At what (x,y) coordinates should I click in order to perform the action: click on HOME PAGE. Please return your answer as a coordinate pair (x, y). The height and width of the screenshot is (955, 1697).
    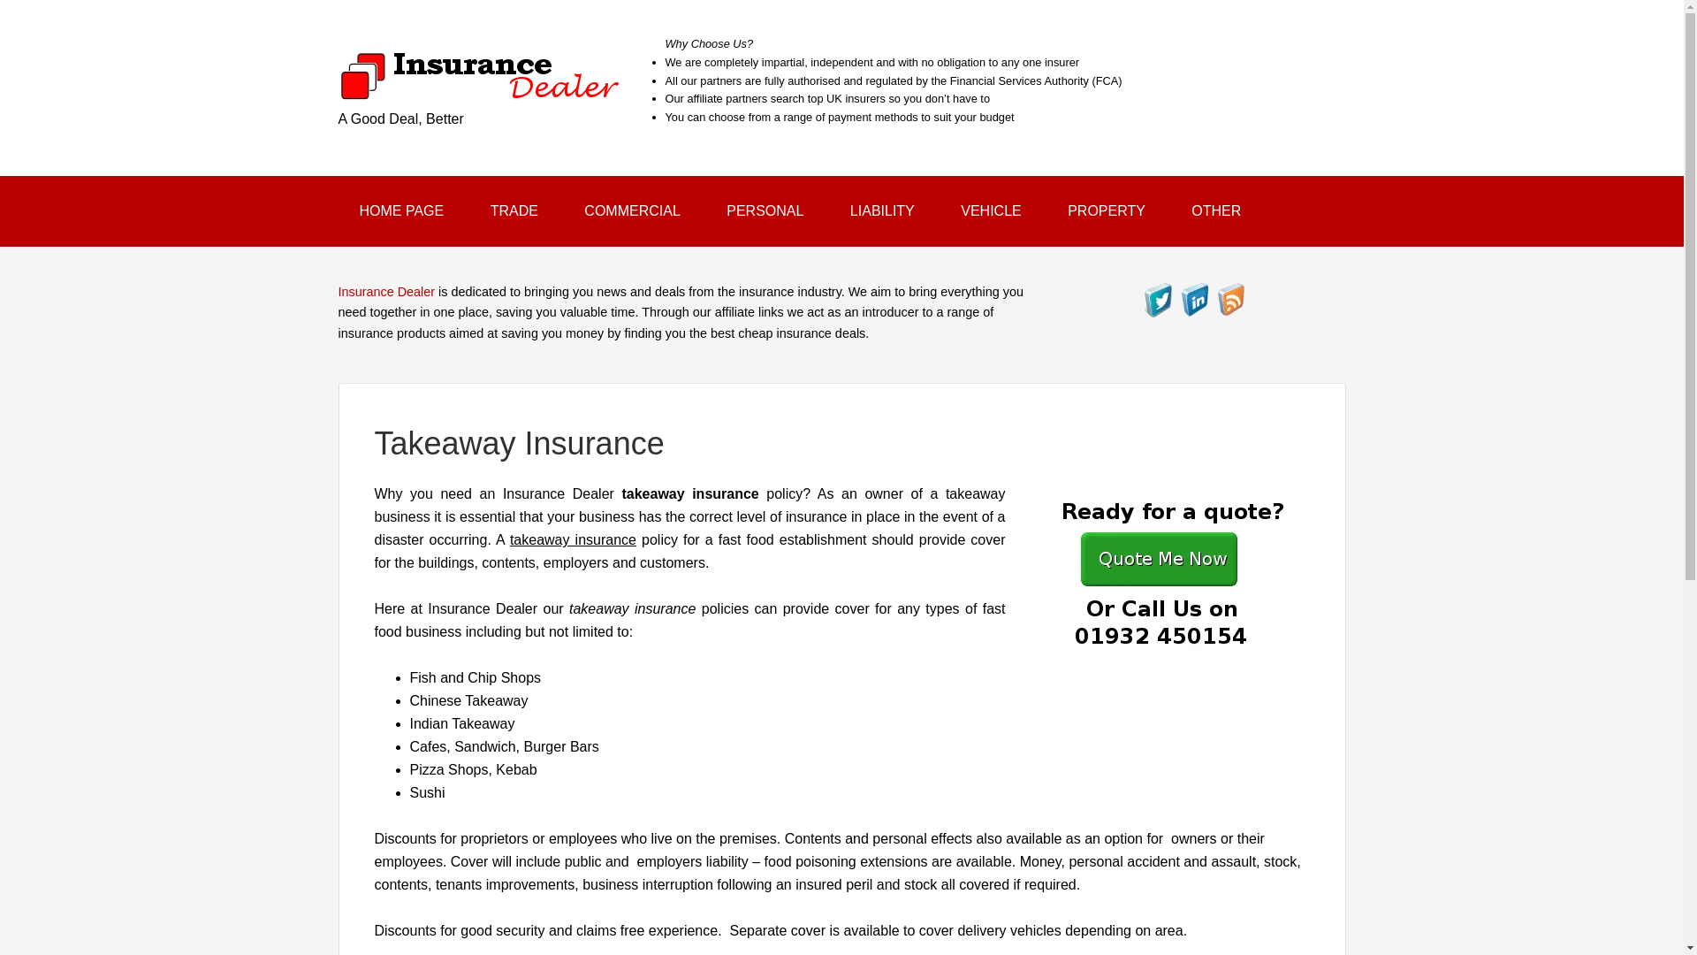
    Looking at the image, I should click on (401, 210).